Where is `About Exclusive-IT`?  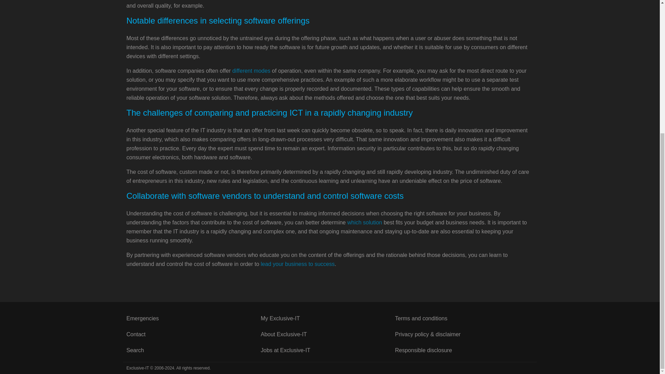
About Exclusive-IT is located at coordinates (328, 335).